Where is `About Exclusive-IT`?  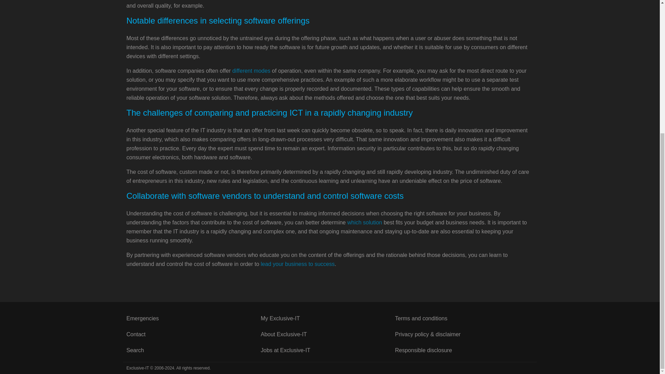
About Exclusive-IT is located at coordinates (328, 335).